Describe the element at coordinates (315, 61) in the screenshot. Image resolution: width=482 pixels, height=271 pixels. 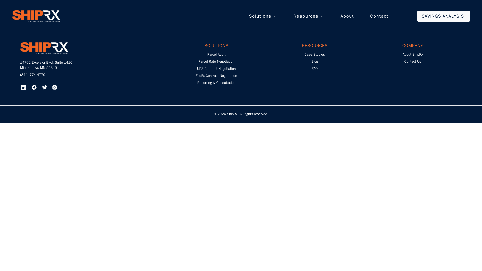
I see `Blog` at that location.